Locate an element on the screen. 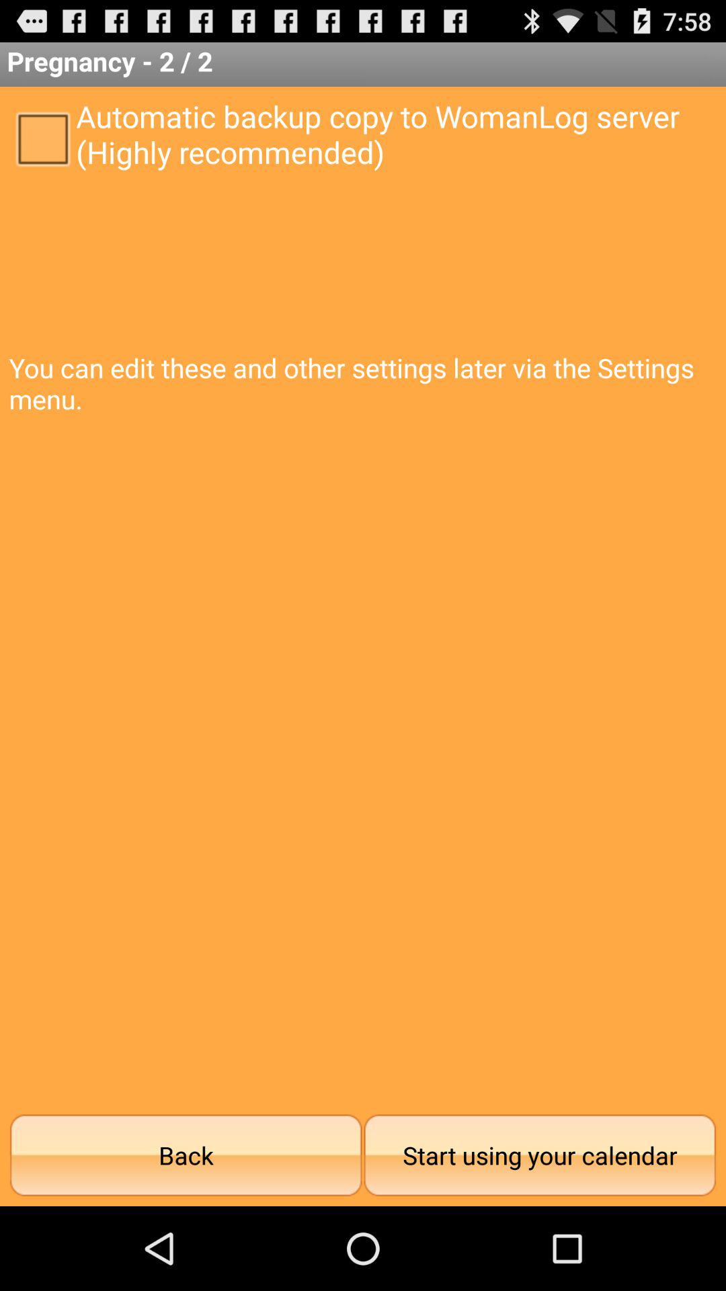 The height and width of the screenshot is (1291, 726). open the item to the left of start using your item is located at coordinates (186, 1155).